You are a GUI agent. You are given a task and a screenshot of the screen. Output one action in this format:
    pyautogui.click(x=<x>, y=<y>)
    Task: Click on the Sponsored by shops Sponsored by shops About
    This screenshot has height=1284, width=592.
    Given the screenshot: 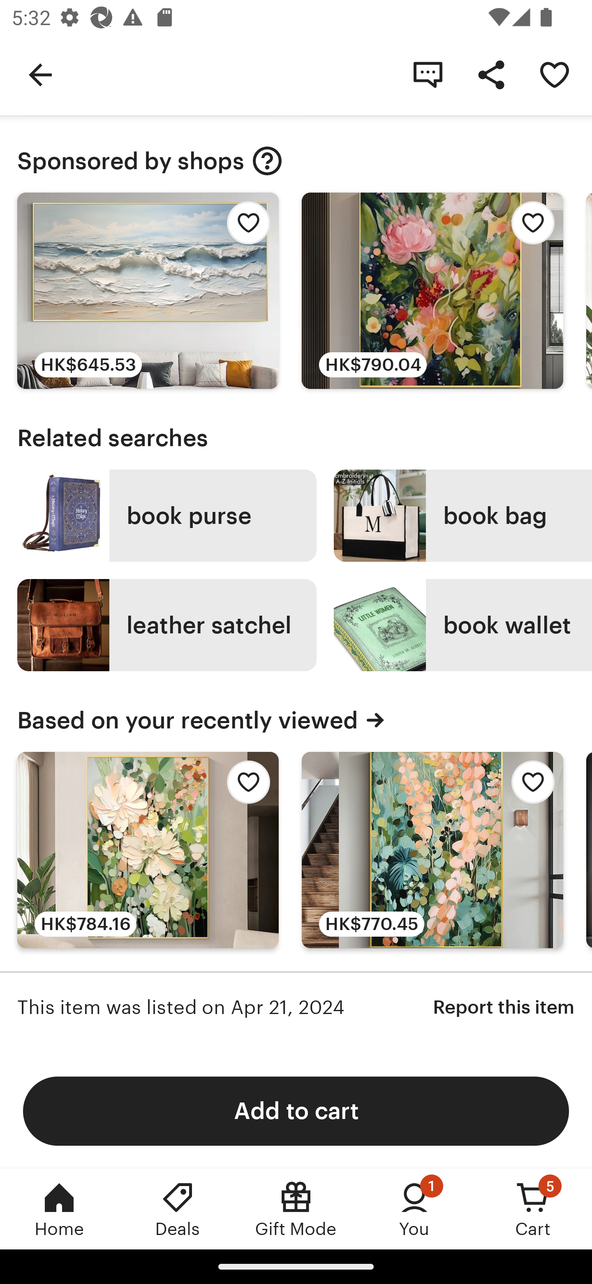 What is the action you would take?
    pyautogui.click(x=296, y=161)
    